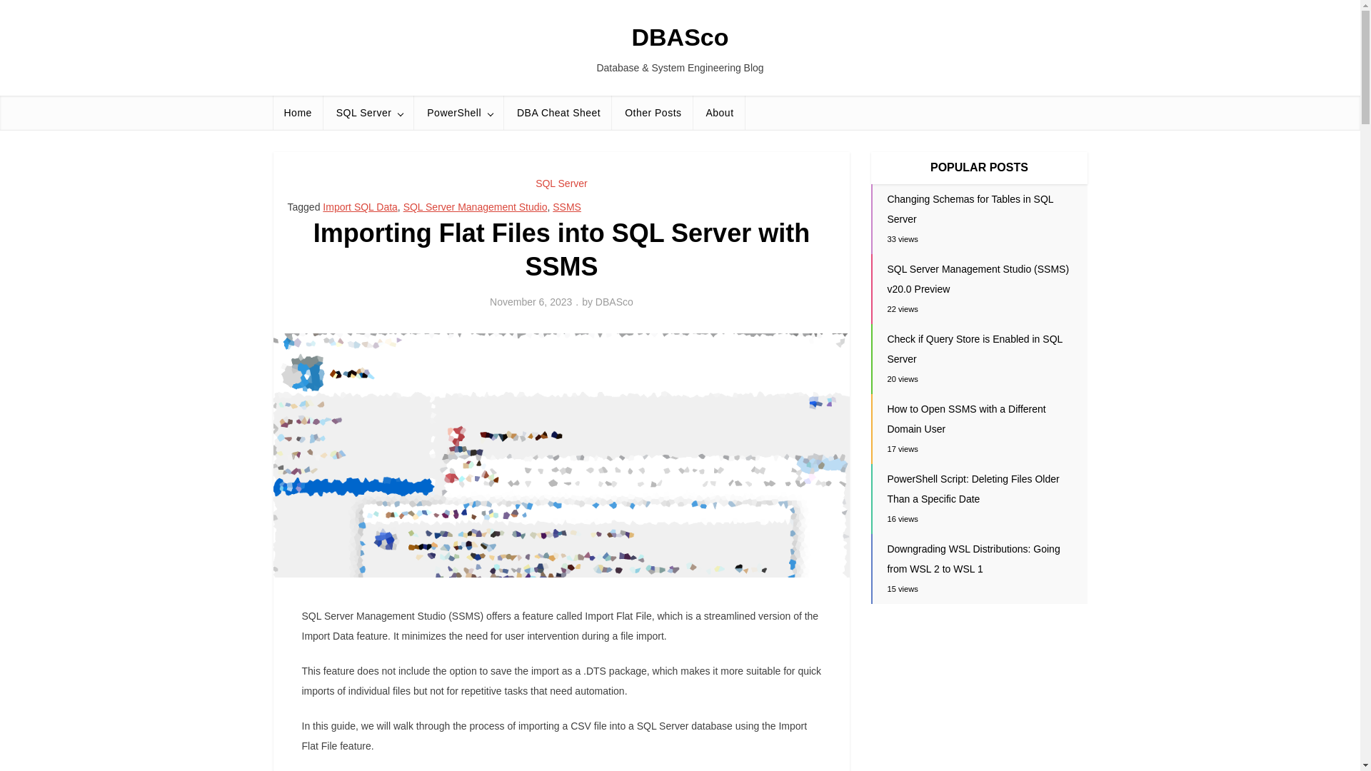 Image resolution: width=1371 pixels, height=771 pixels. Describe the element at coordinates (561, 183) in the screenshot. I see `SQL Server` at that location.